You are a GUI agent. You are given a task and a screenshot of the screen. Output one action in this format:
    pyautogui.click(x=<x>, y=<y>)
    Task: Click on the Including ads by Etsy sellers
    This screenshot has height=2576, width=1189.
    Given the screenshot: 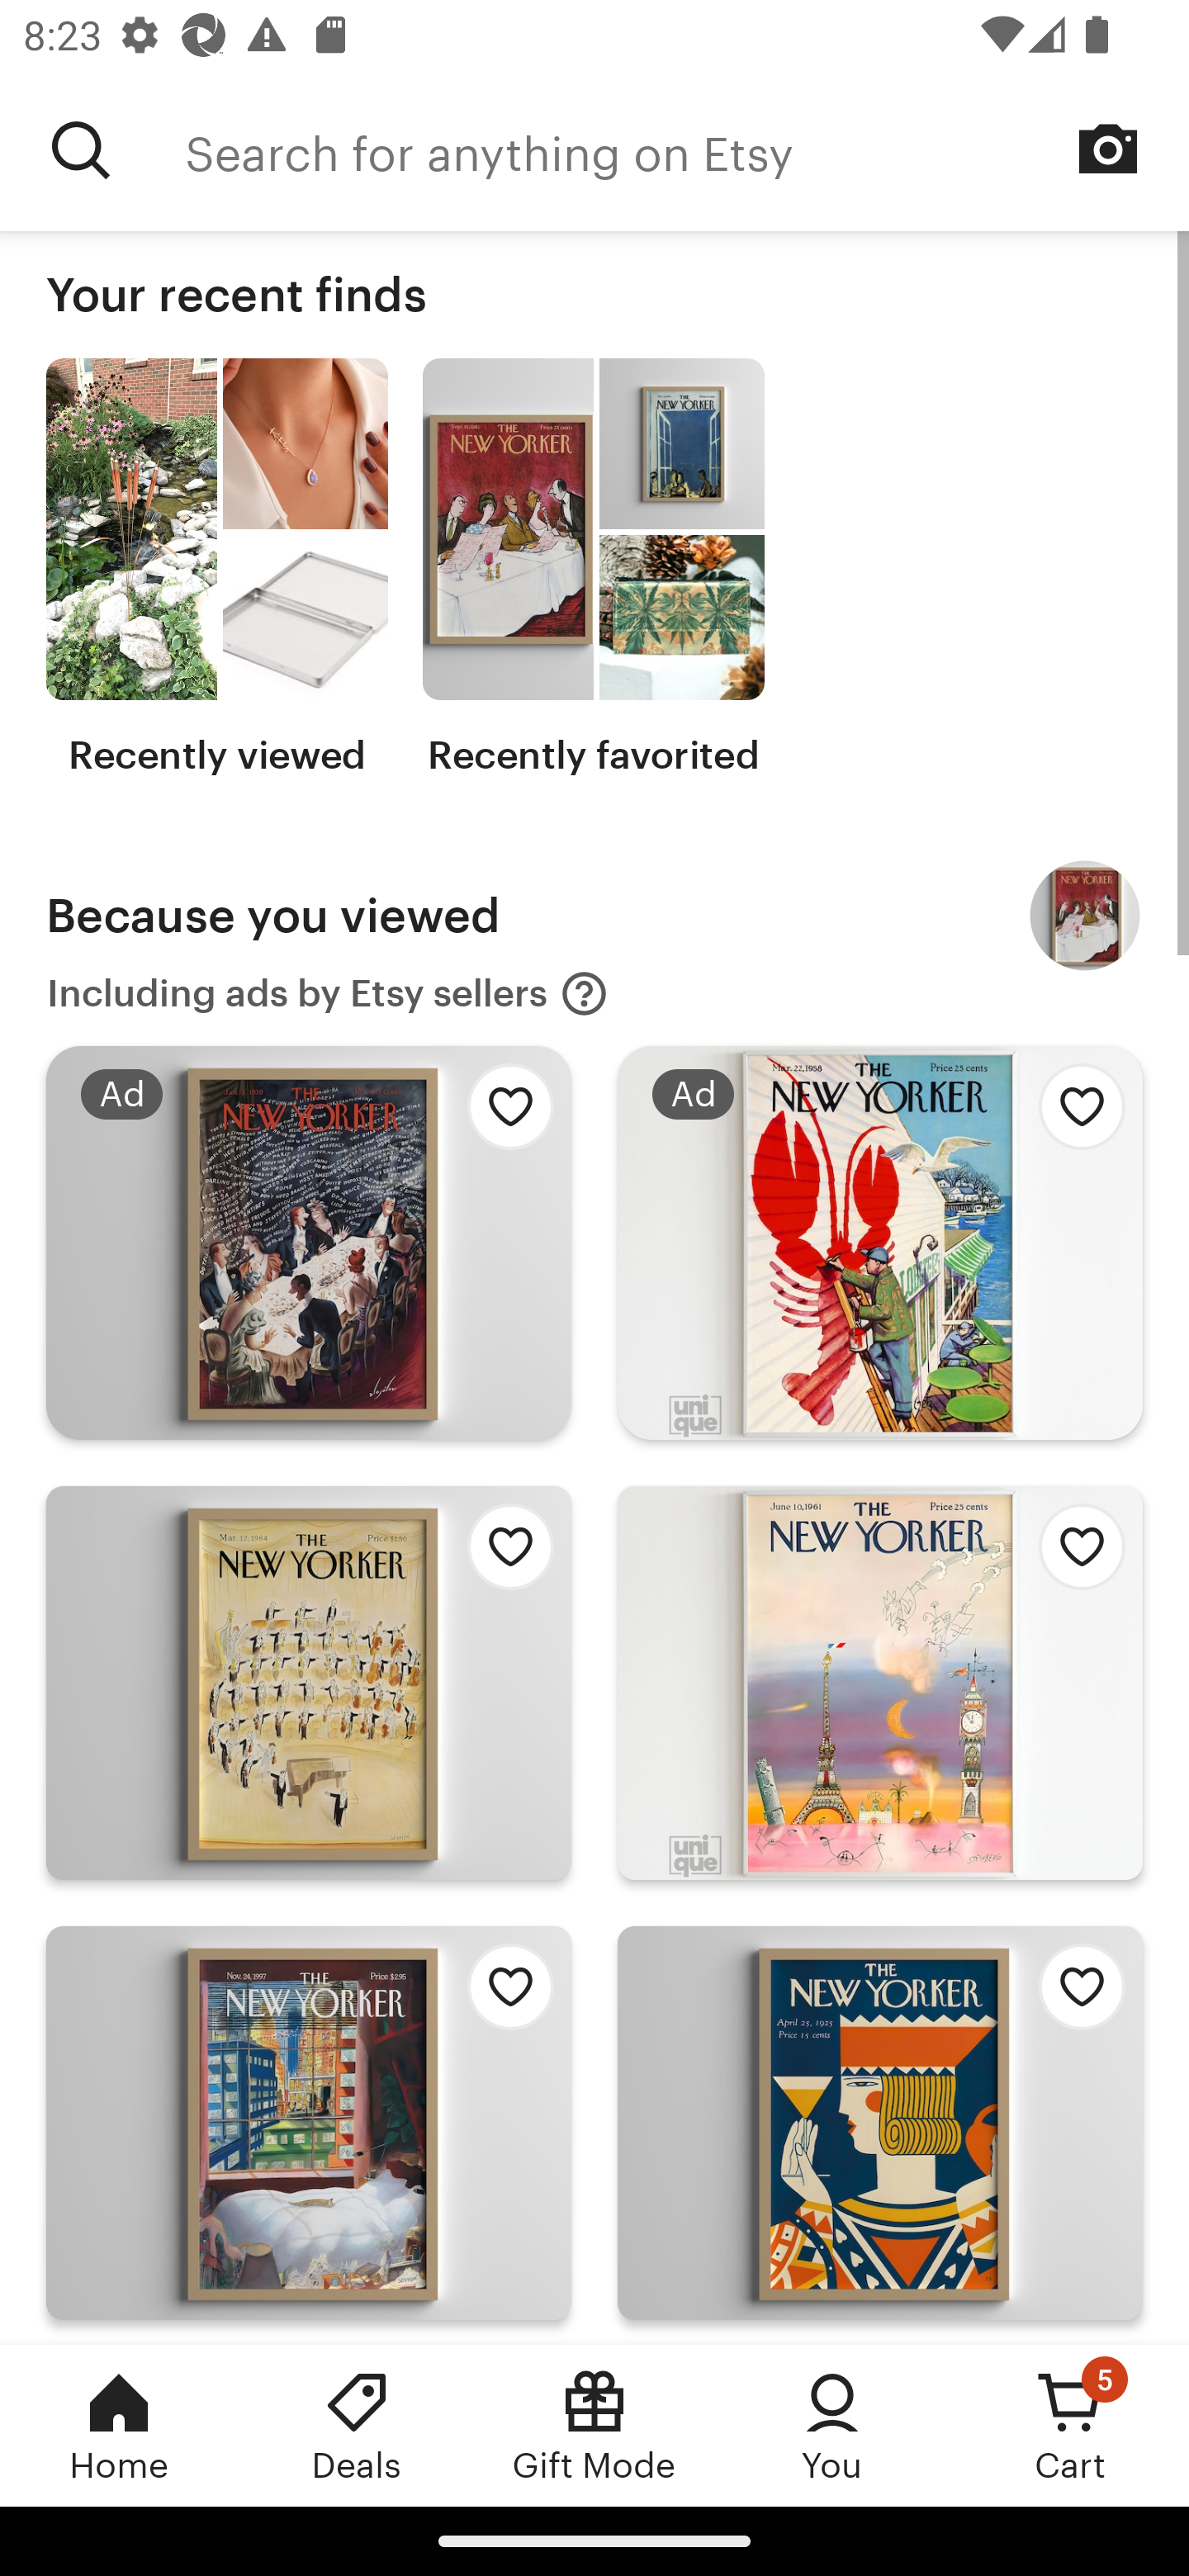 What is the action you would take?
    pyautogui.click(x=328, y=994)
    